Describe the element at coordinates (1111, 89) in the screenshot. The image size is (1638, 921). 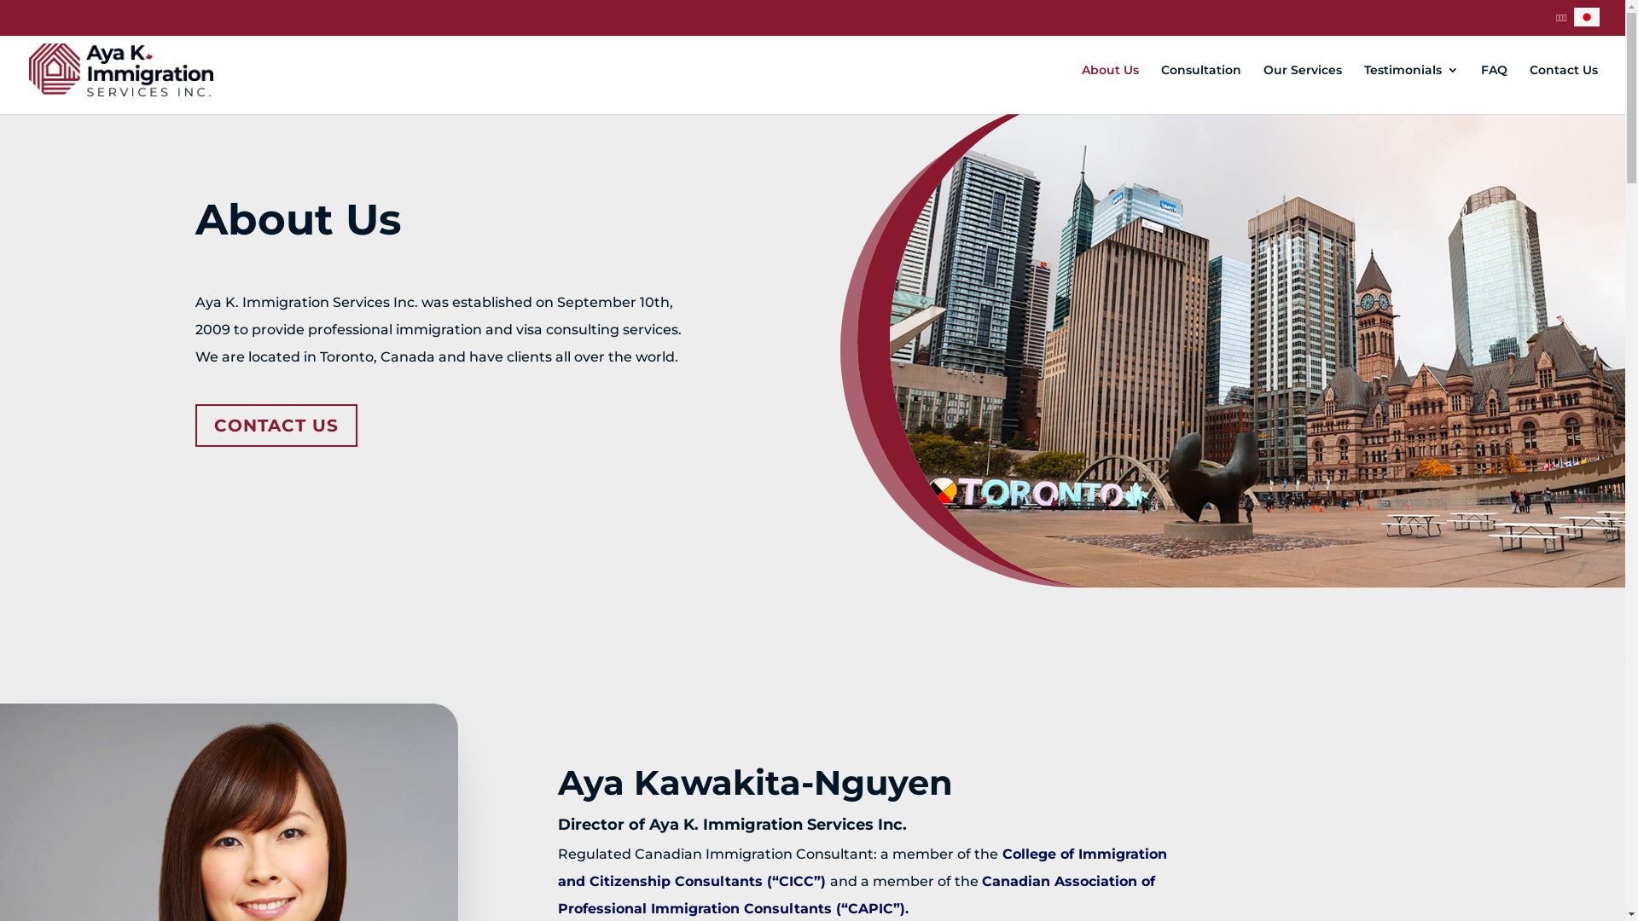
I see `About Us` at that location.